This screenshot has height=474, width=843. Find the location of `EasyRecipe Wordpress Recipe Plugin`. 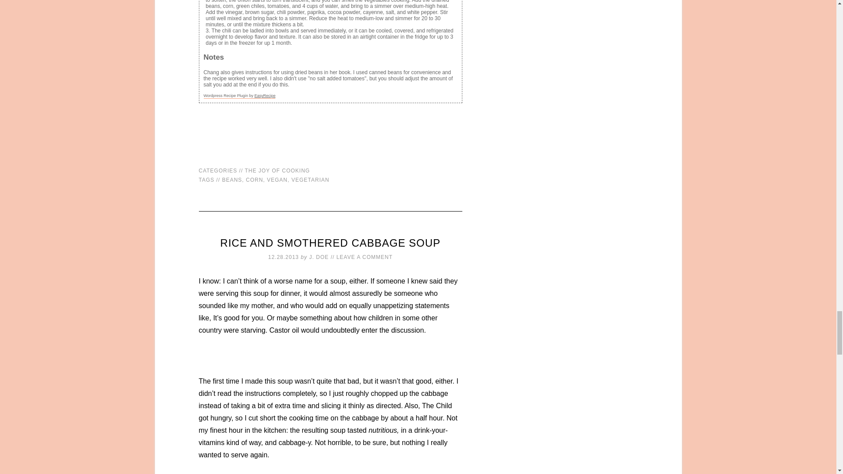

EasyRecipe Wordpress Recipe Plugin is located at coordinates (240, 96).